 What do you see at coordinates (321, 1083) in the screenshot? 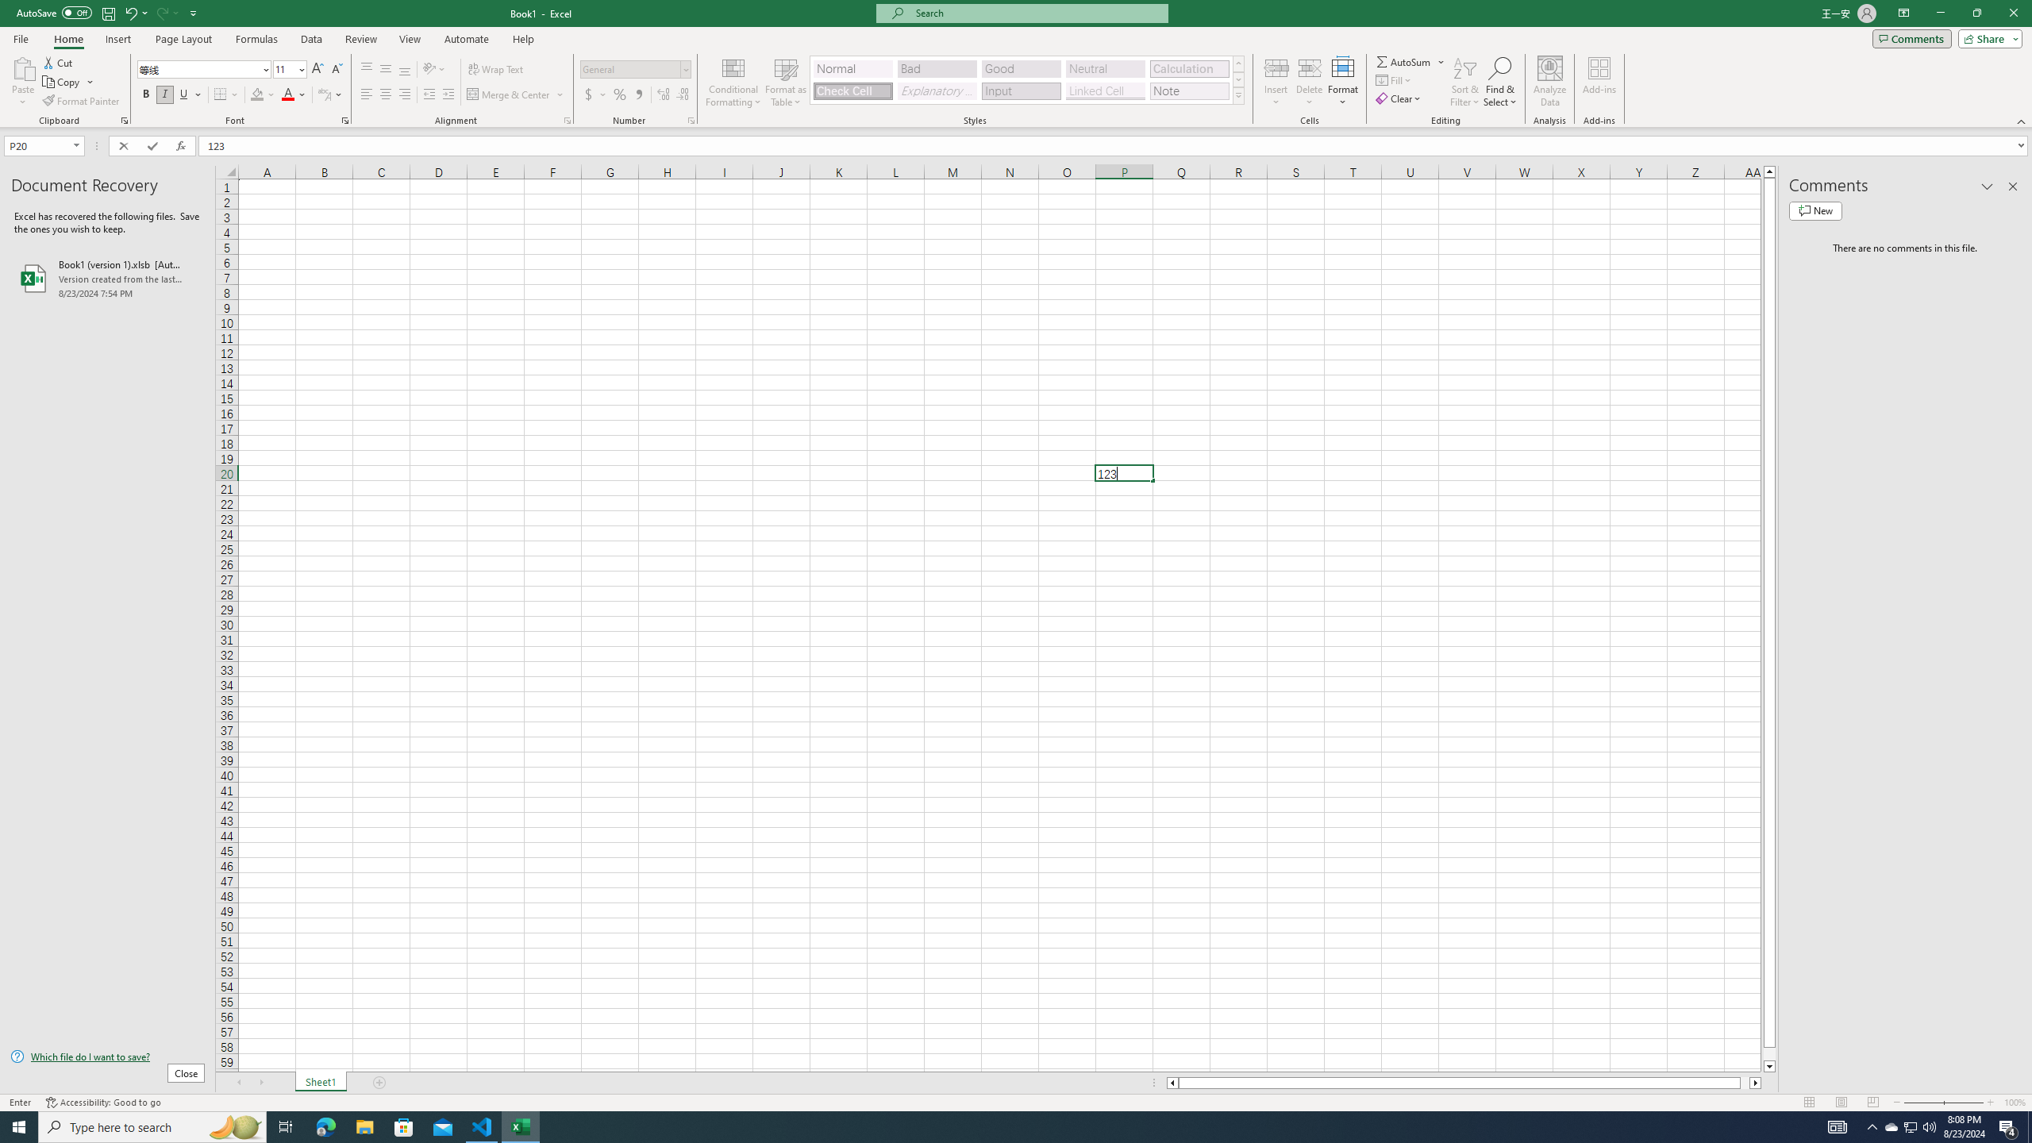
I see `Sheet1` at bounding box center [321, 1083].